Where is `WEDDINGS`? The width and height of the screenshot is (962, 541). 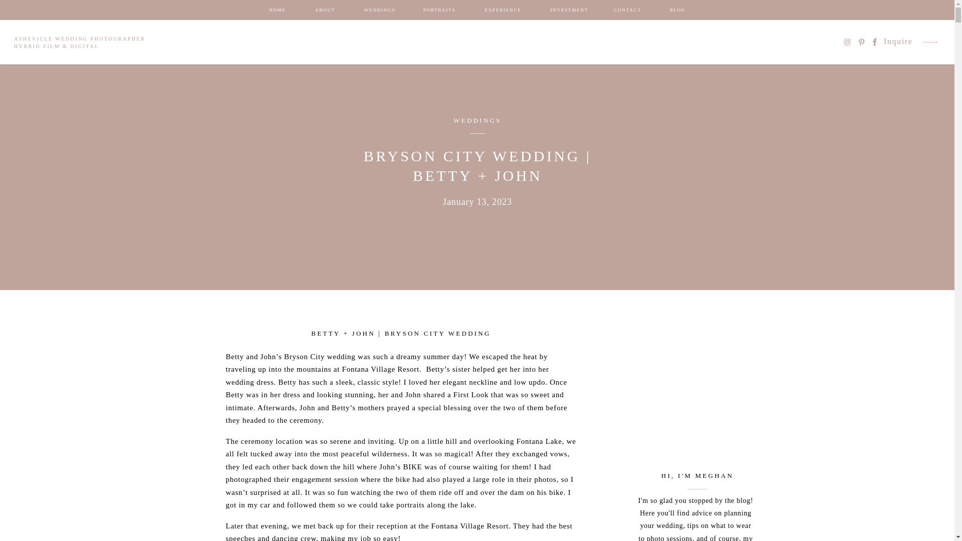
WEDDINGS is located at coordinates (477, 120).